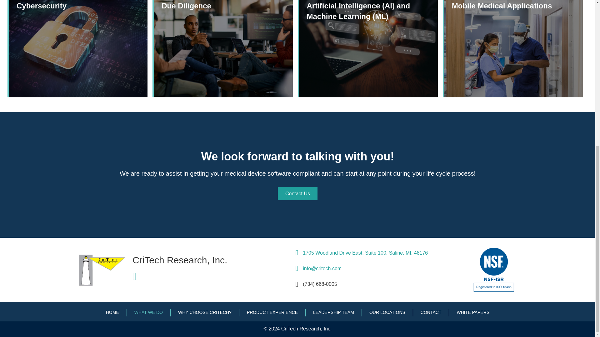 This screenshot has height=337, width=600. What do you see at coordinates (180, 260) in the screenshot?
I see `CriTech Research, Inc.` at bounding box center [180, 260].